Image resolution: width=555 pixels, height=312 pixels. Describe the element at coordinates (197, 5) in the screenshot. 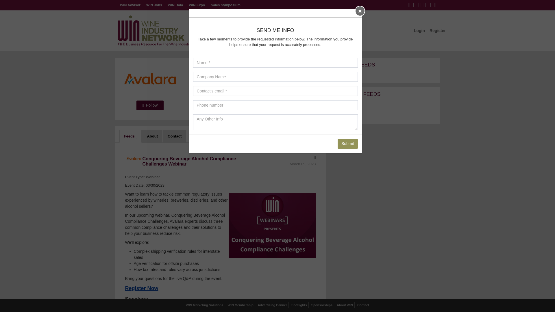

I see `WIN Expo` at that location.